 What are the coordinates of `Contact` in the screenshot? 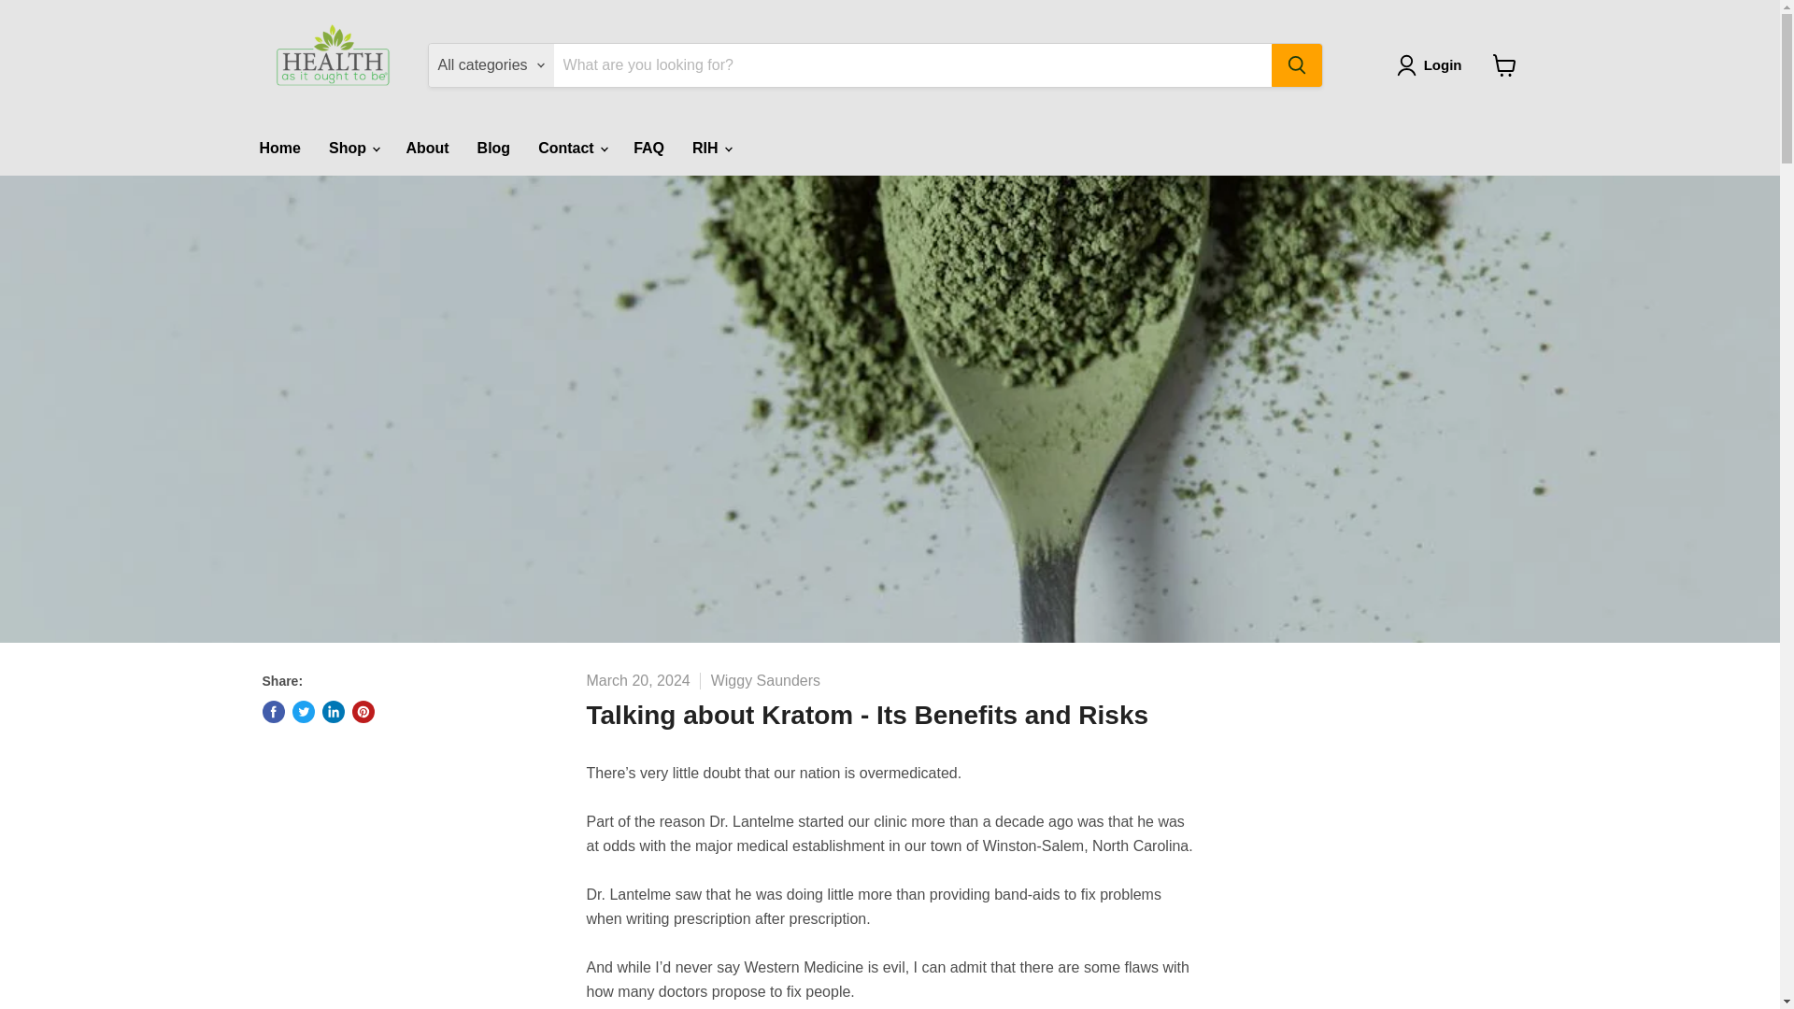 It's located at (571, 149).